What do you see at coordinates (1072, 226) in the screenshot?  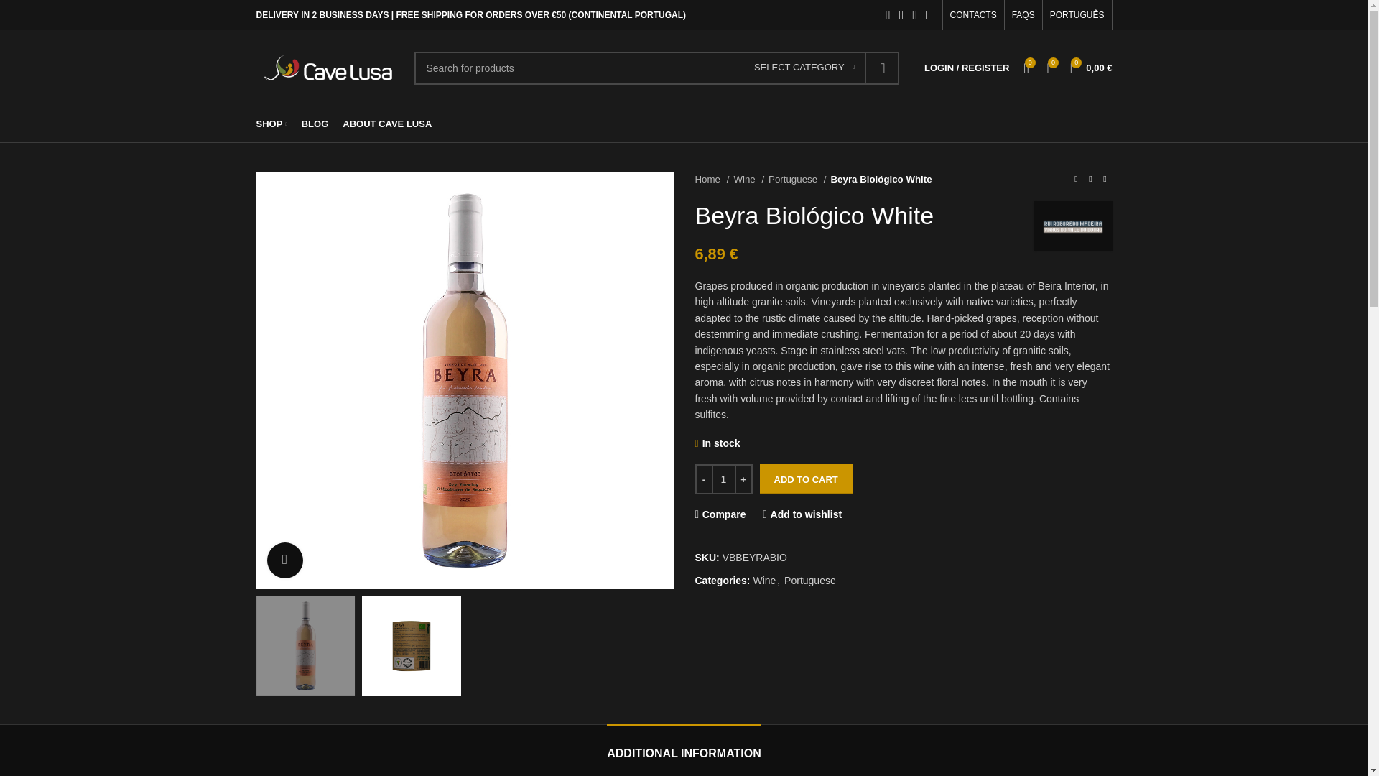 I see `Rui Roboredo Madeira` at bounding box center [1072, 226].